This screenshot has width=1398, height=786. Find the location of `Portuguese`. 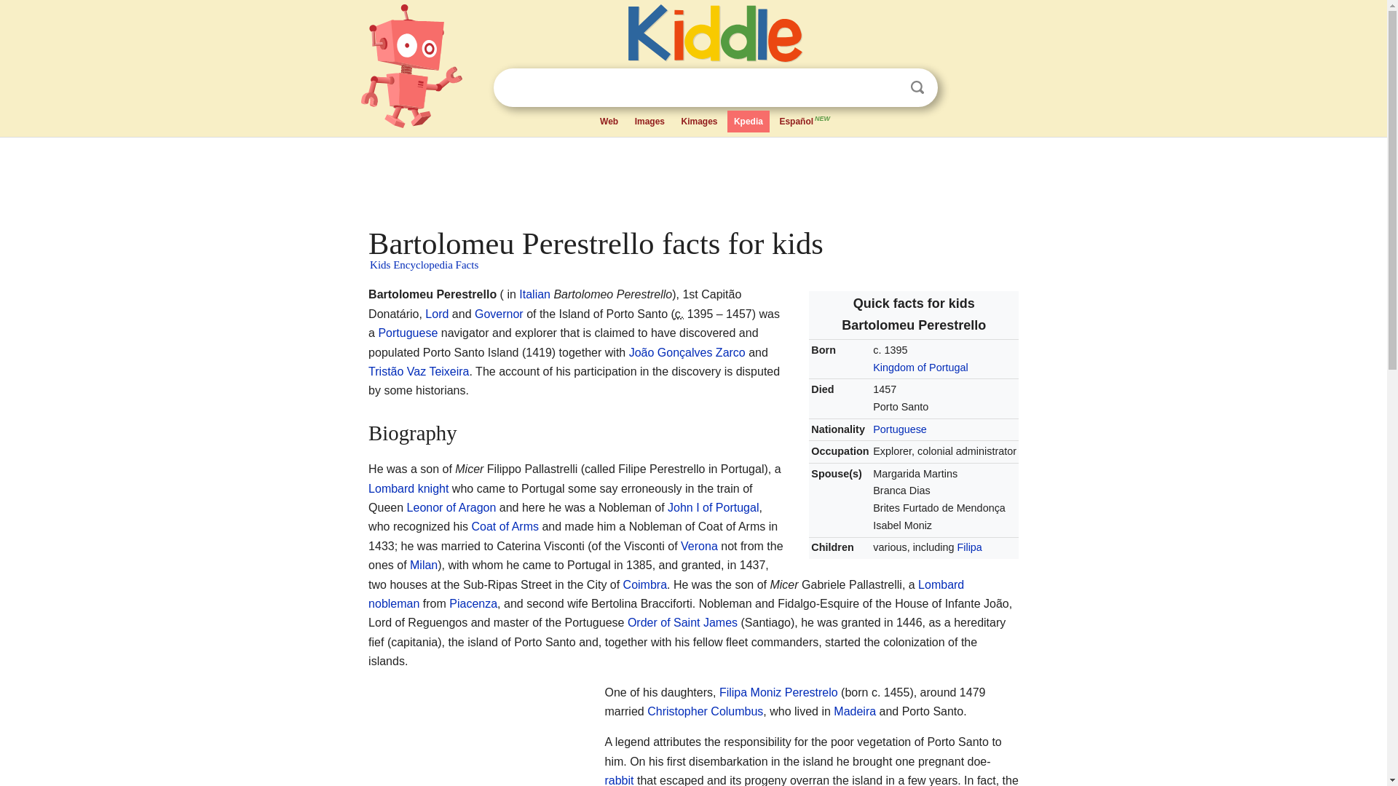

Portuguese is located at coordinates (899, 429).